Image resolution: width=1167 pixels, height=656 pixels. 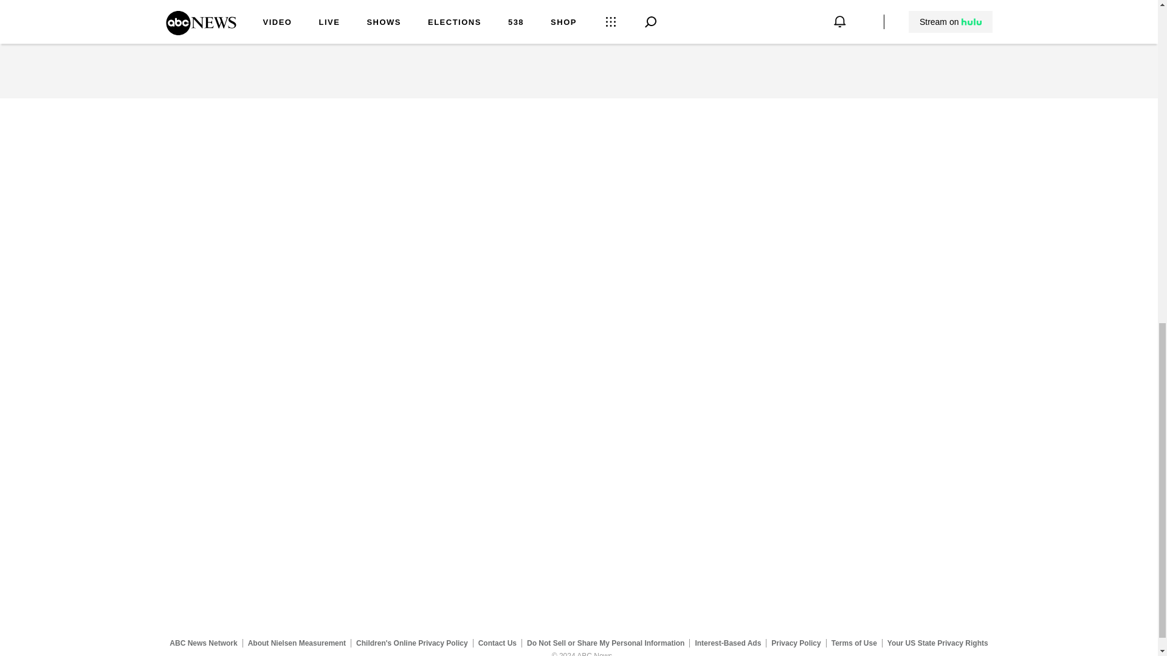 What do you see at coordinates (297, 643) in the screenshot?
I see `About Nielsen Measurement` at bounding box center [297, 643].